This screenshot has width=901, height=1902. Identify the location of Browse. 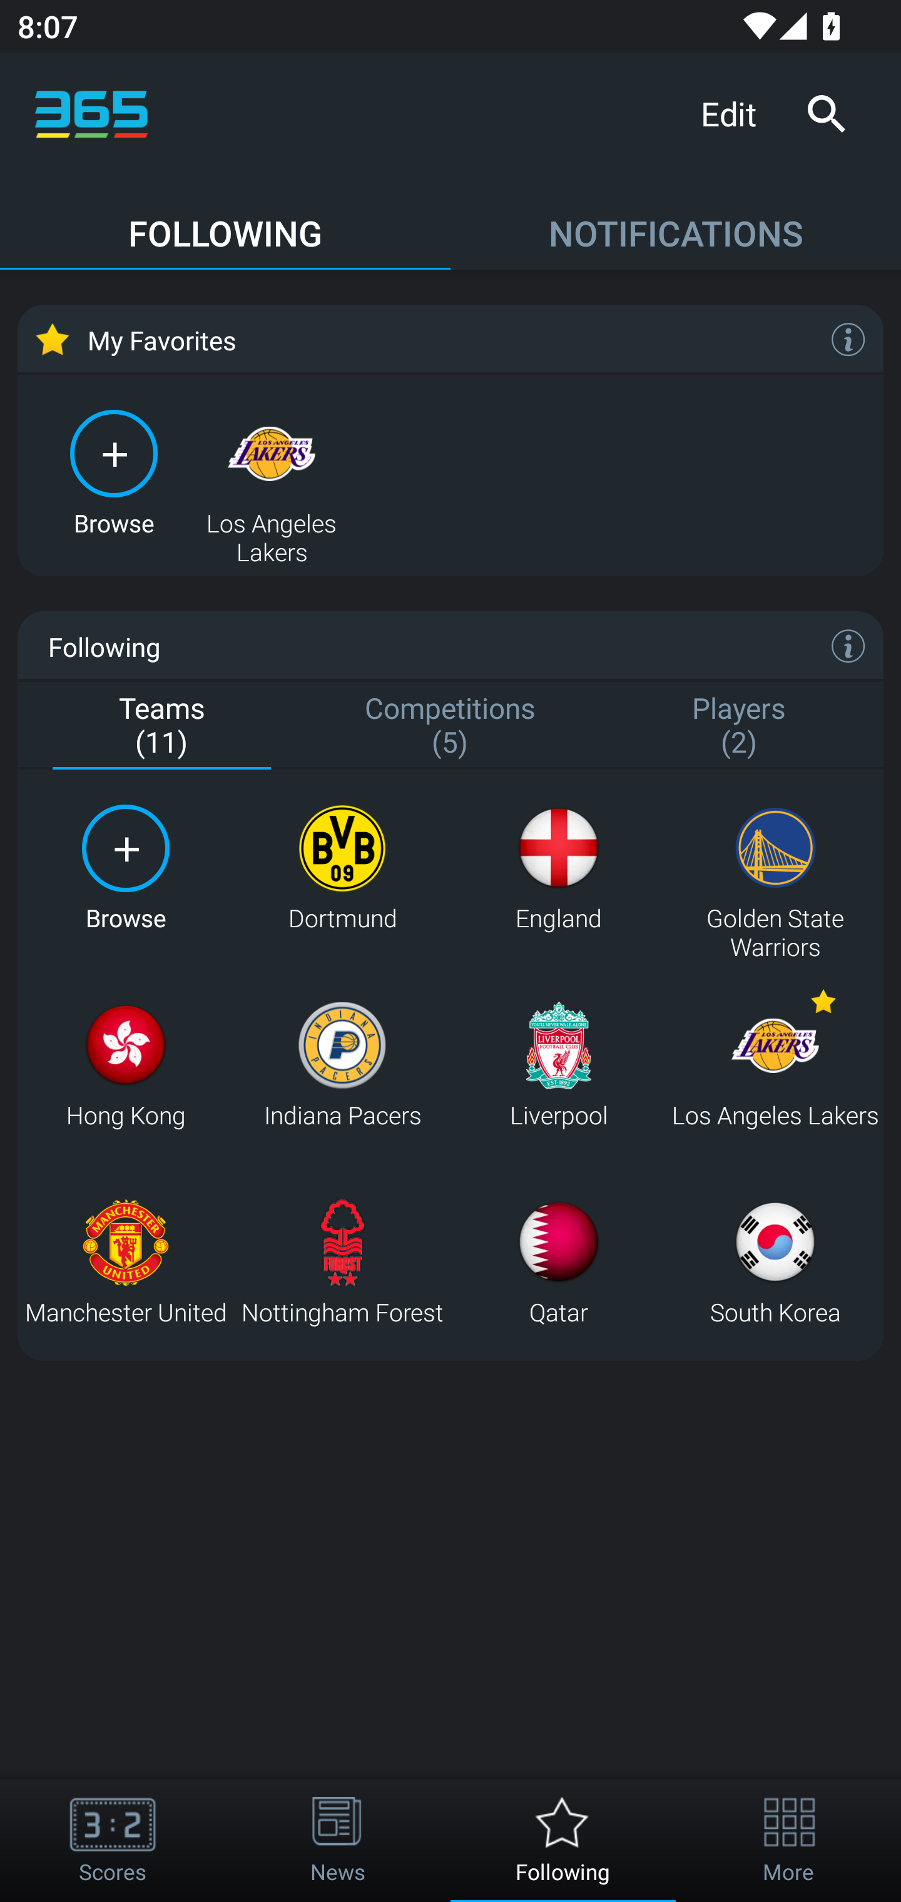
(125, 868).